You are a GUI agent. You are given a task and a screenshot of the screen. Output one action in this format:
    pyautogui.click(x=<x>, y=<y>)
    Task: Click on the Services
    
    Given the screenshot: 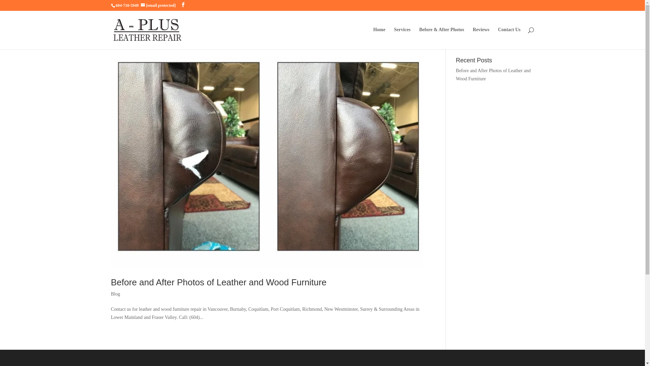 What is the action you would take?
    pyautogui.click(x=402, y=39)
    